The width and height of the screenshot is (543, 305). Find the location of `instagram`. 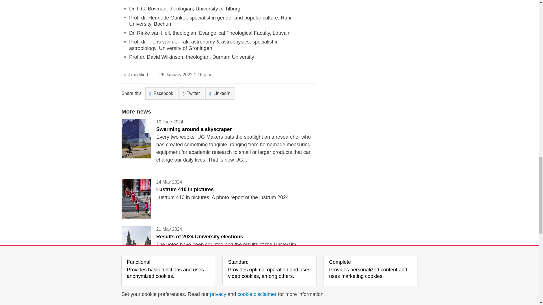

instagram is located at coordinates (294, 303).